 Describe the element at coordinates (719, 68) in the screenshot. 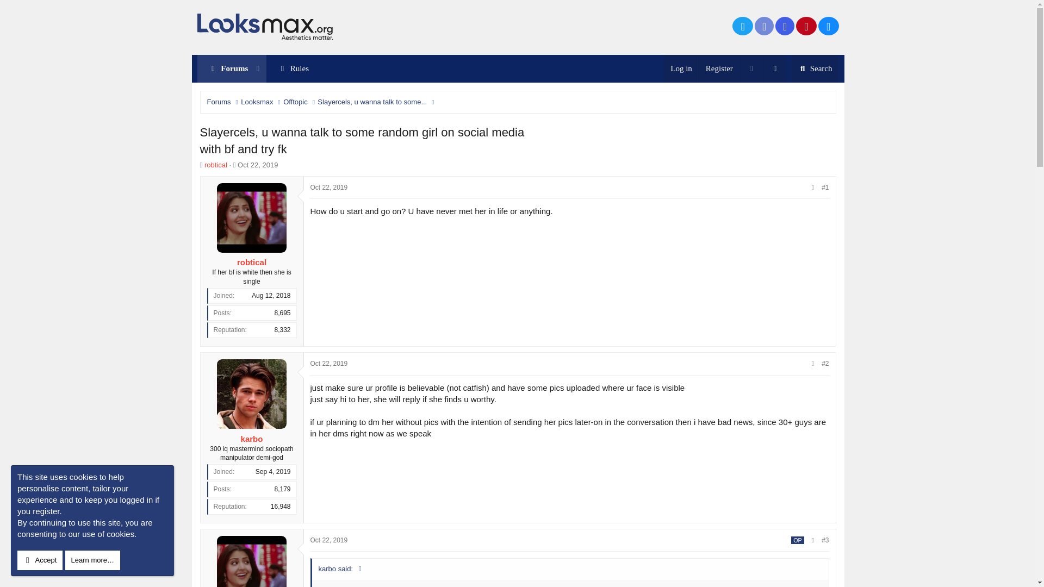

I see `Forums` at that location.